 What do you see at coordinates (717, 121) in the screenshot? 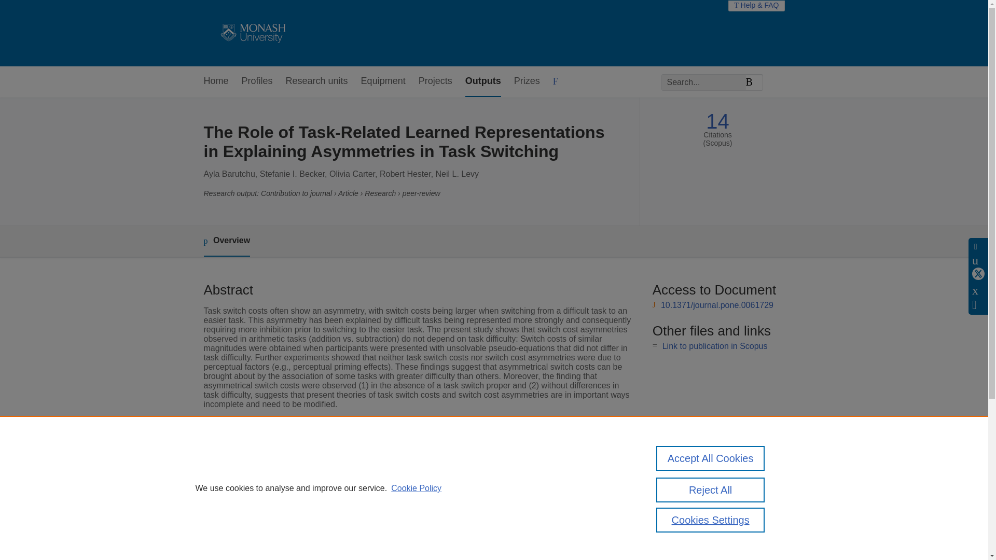
I see `14` at bounding box center [717, 121].